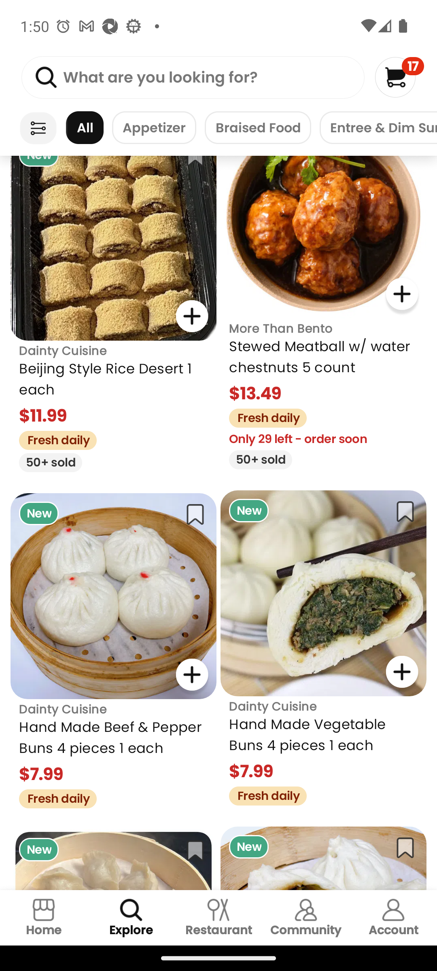 The image size is (437, 971). I want to click on Home, so click(44, 918).